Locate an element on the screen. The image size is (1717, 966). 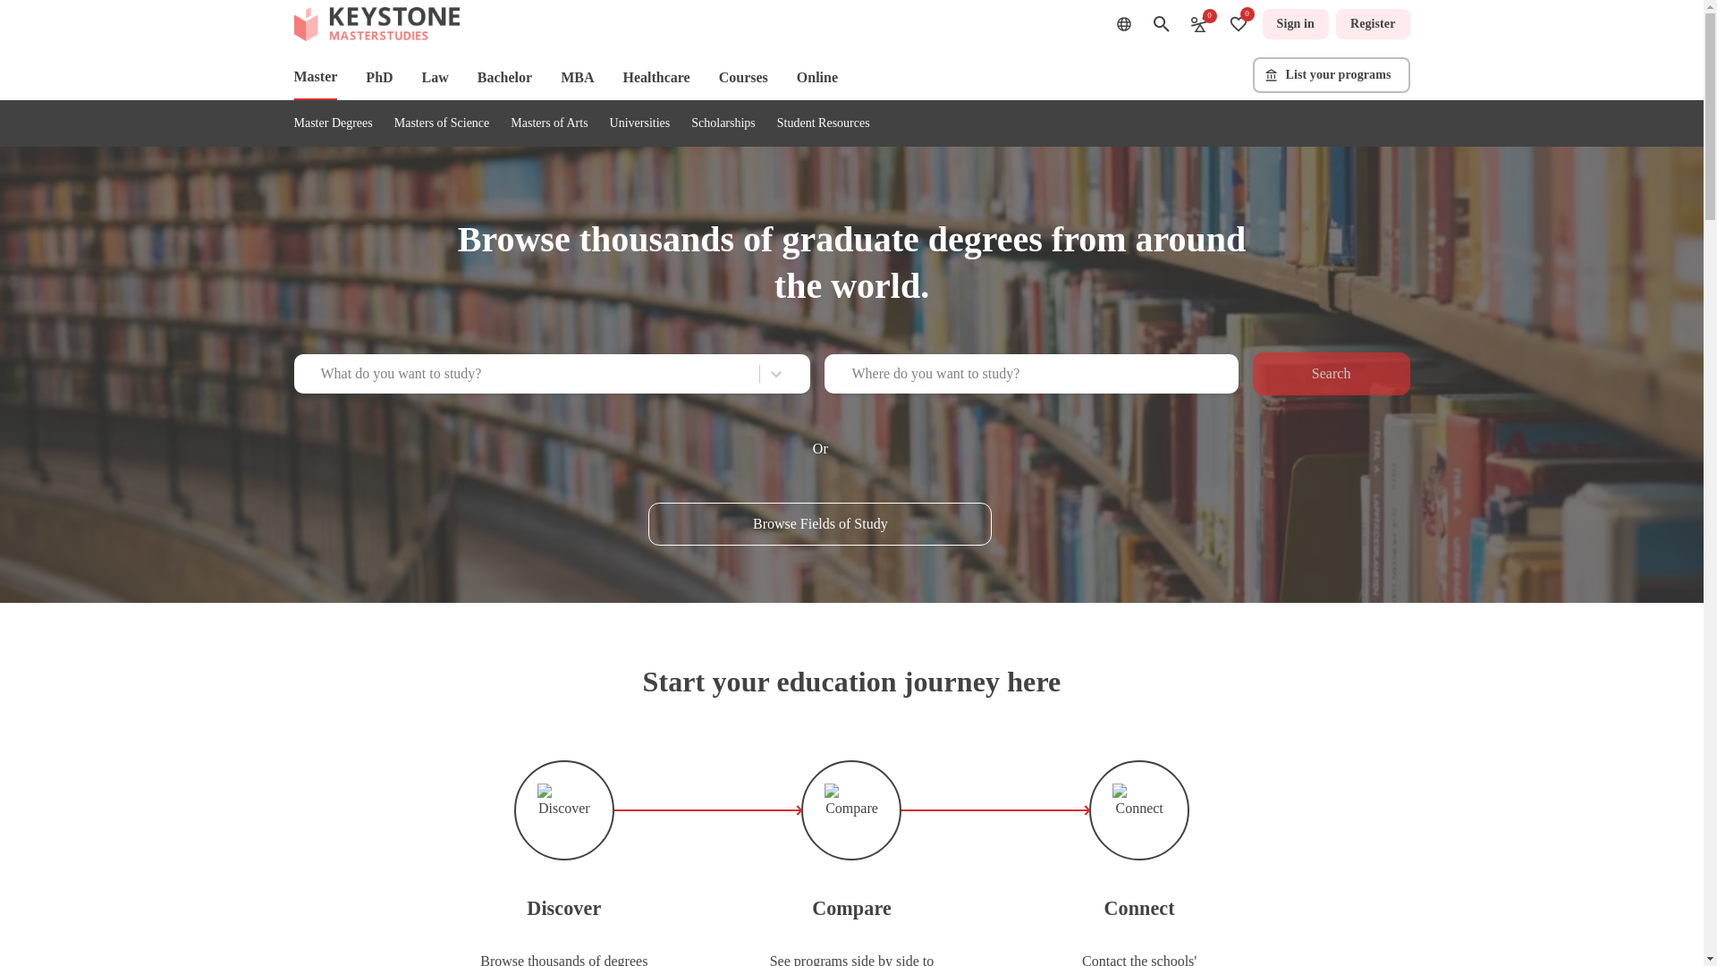
Online is located at coordinates (816, 77).